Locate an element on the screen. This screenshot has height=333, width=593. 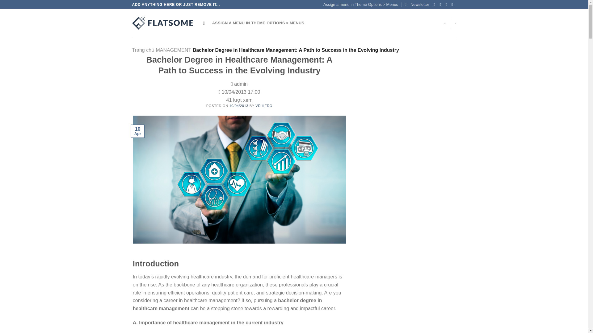
Sign up for Newsletter is located at coordinates (417, 5).